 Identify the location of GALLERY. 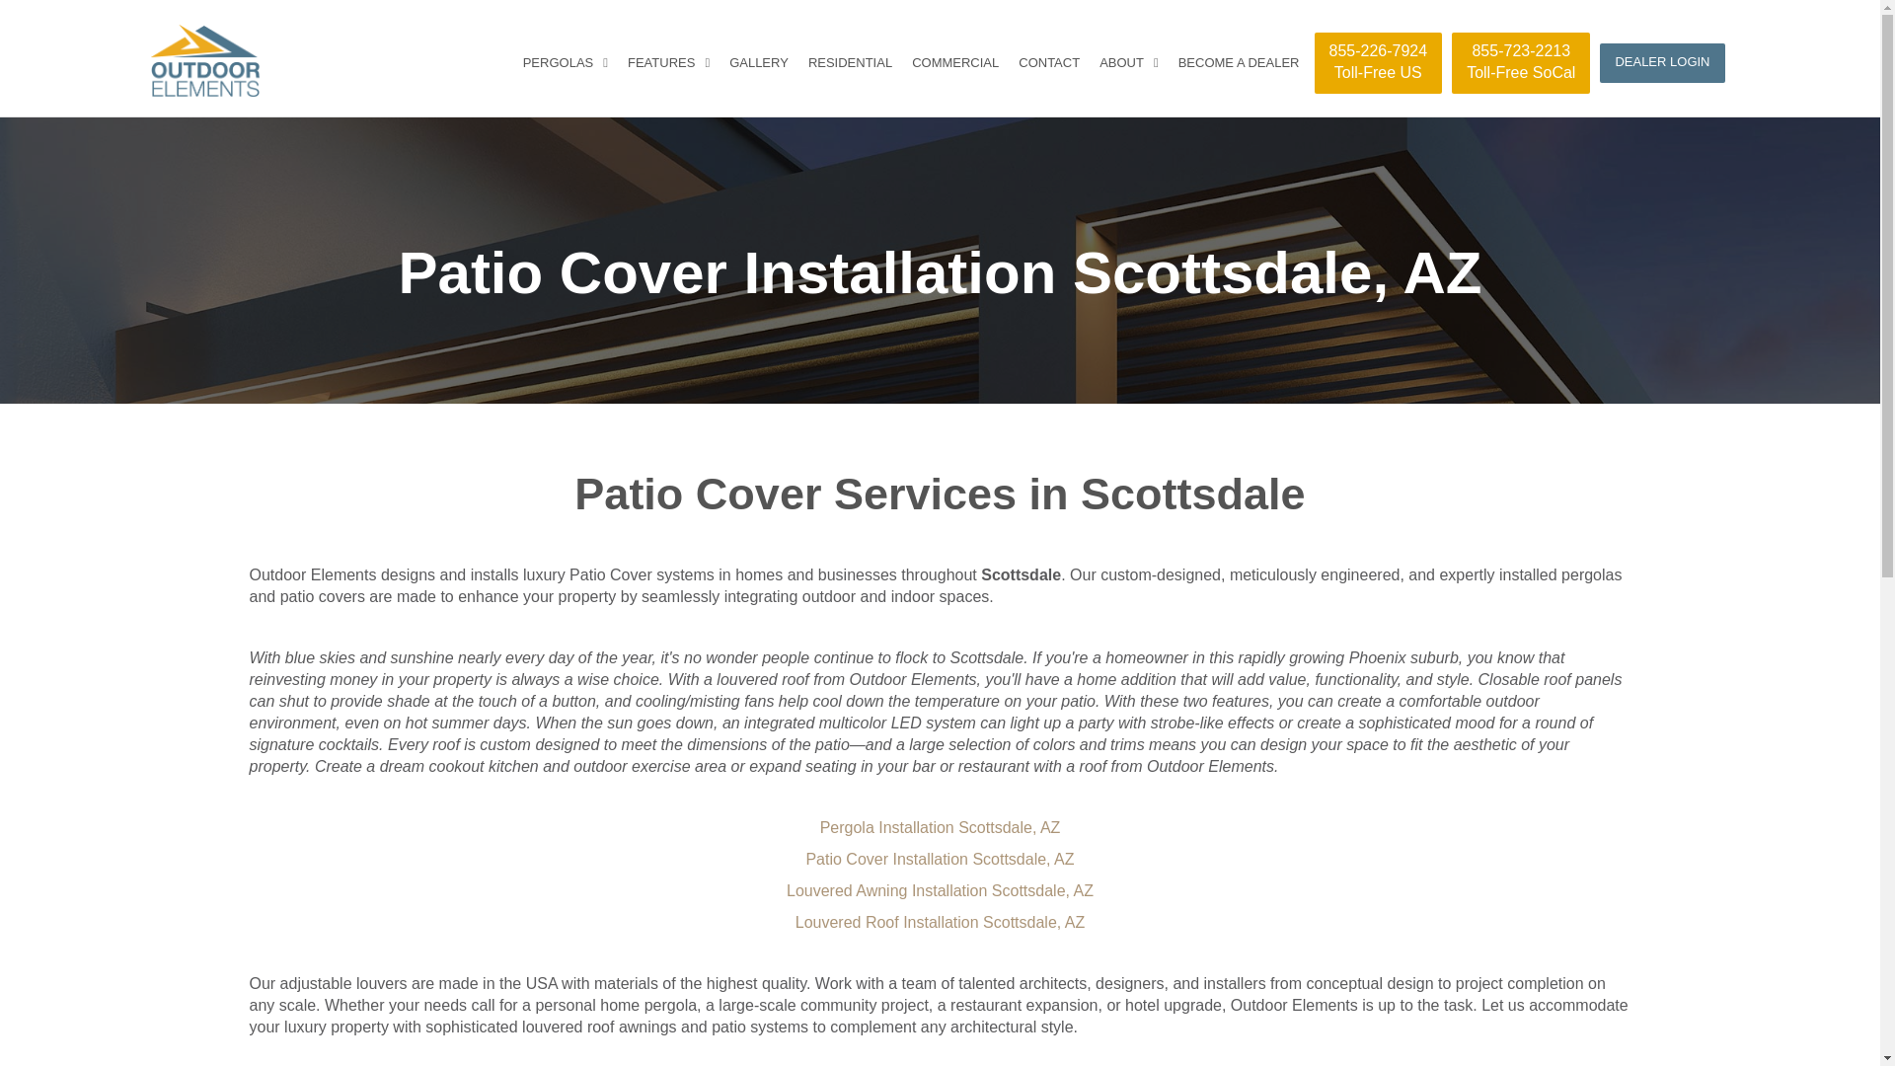
(758, 63).